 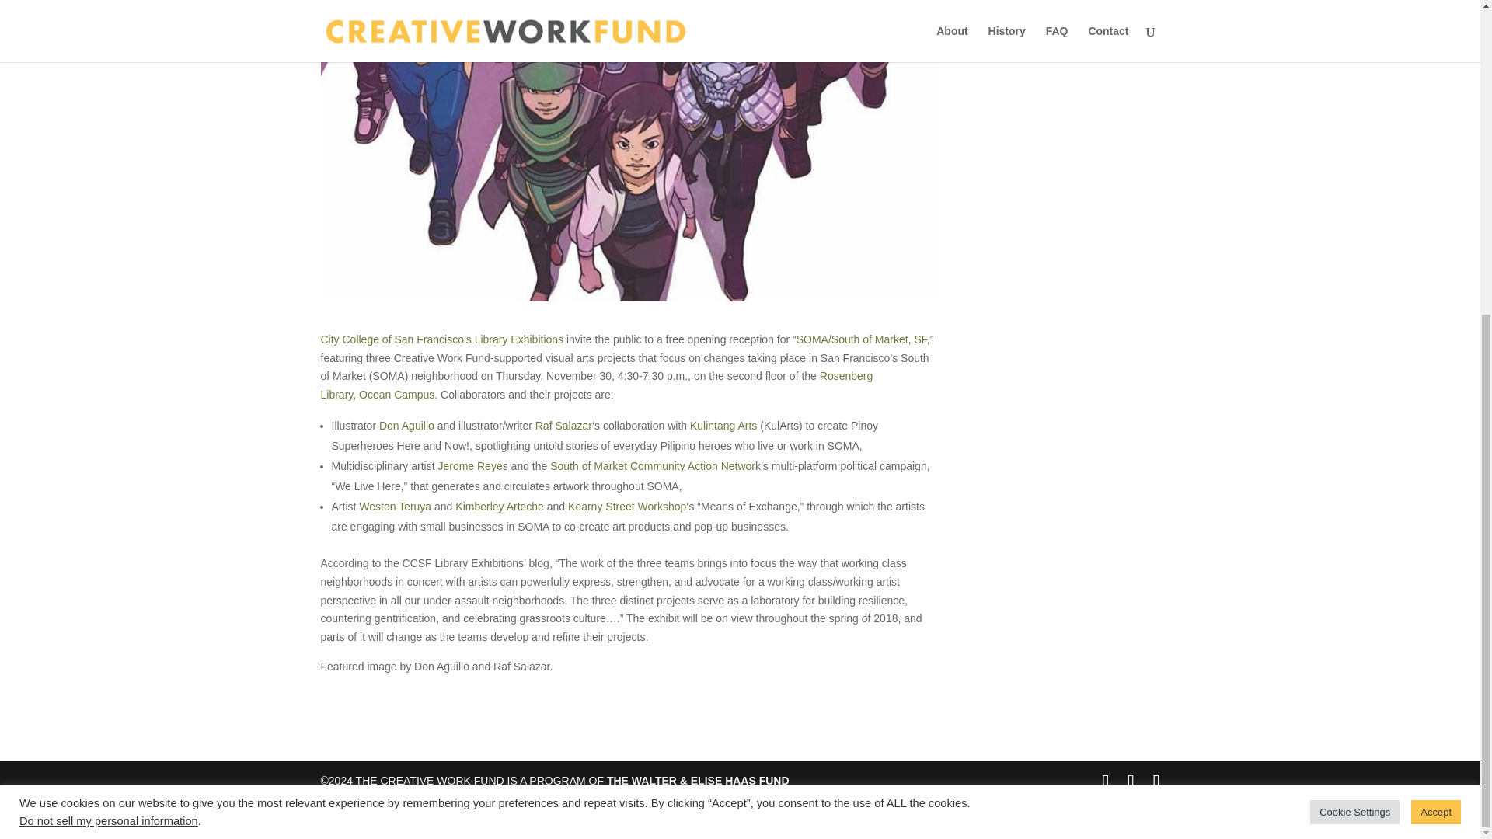 What do you see at coordinates (469, 466) in the screenshot?
I see `Jerome Reye` at bounding box center [469, 466].